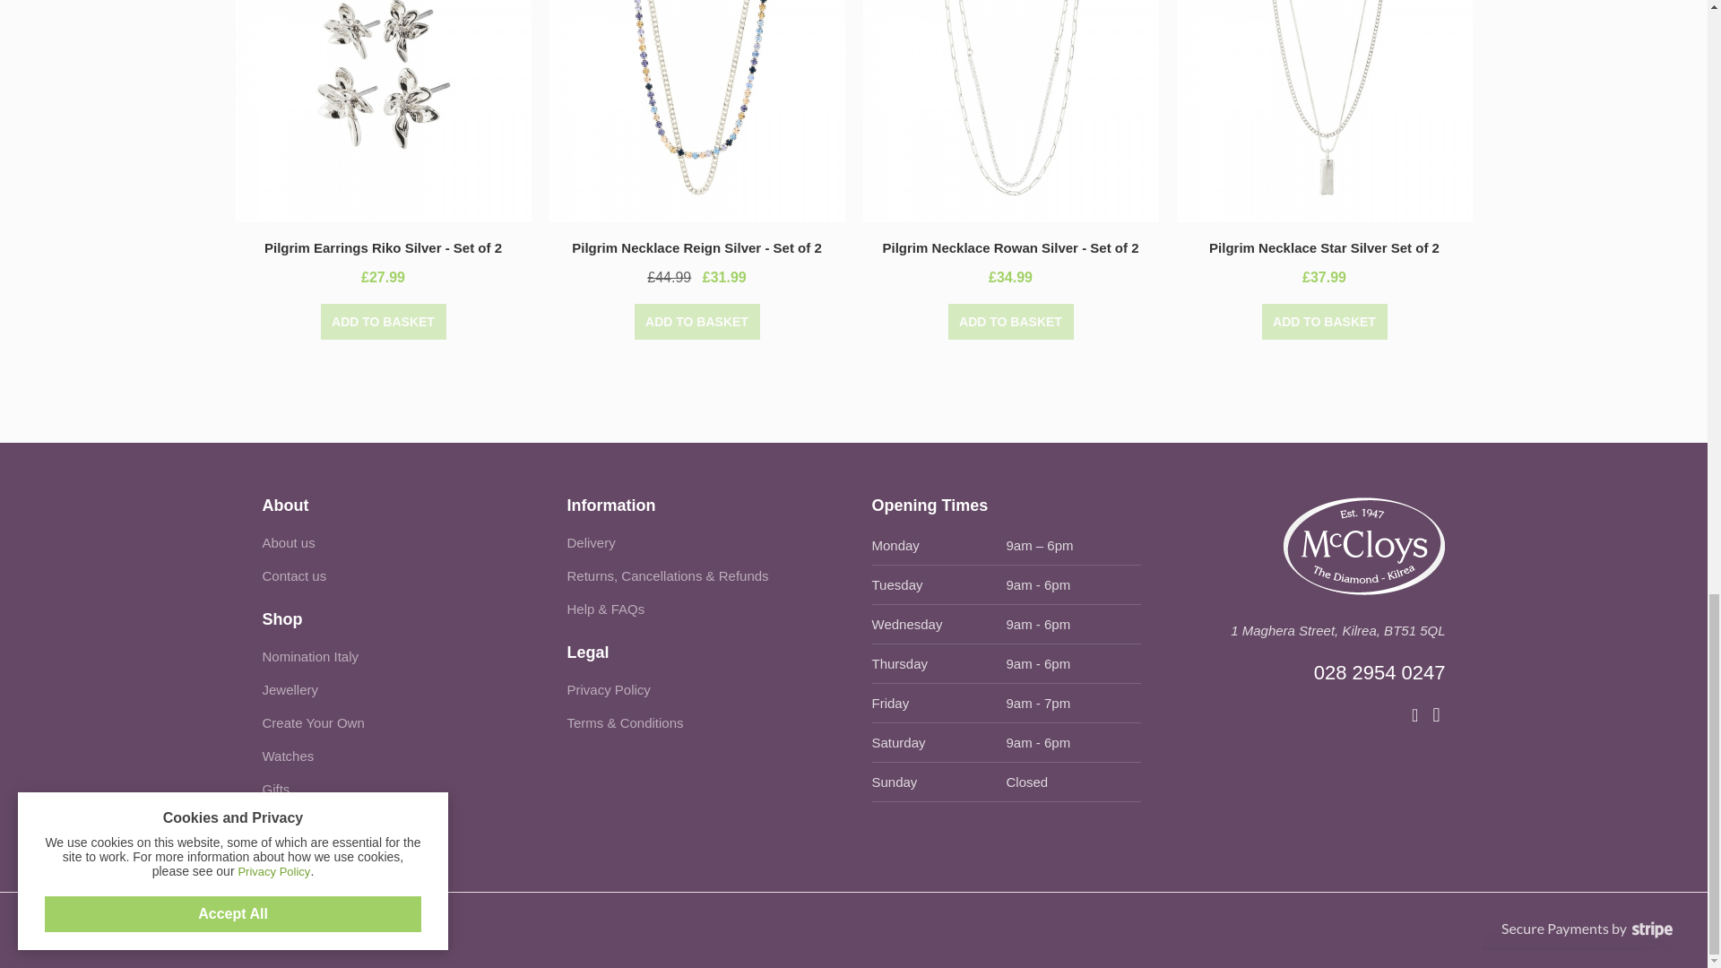  Describe the element at coordinates (1011, 247) in the screenshot. I see `Pilgrim Necklace Rowan Silver - Set of 2` at that location.